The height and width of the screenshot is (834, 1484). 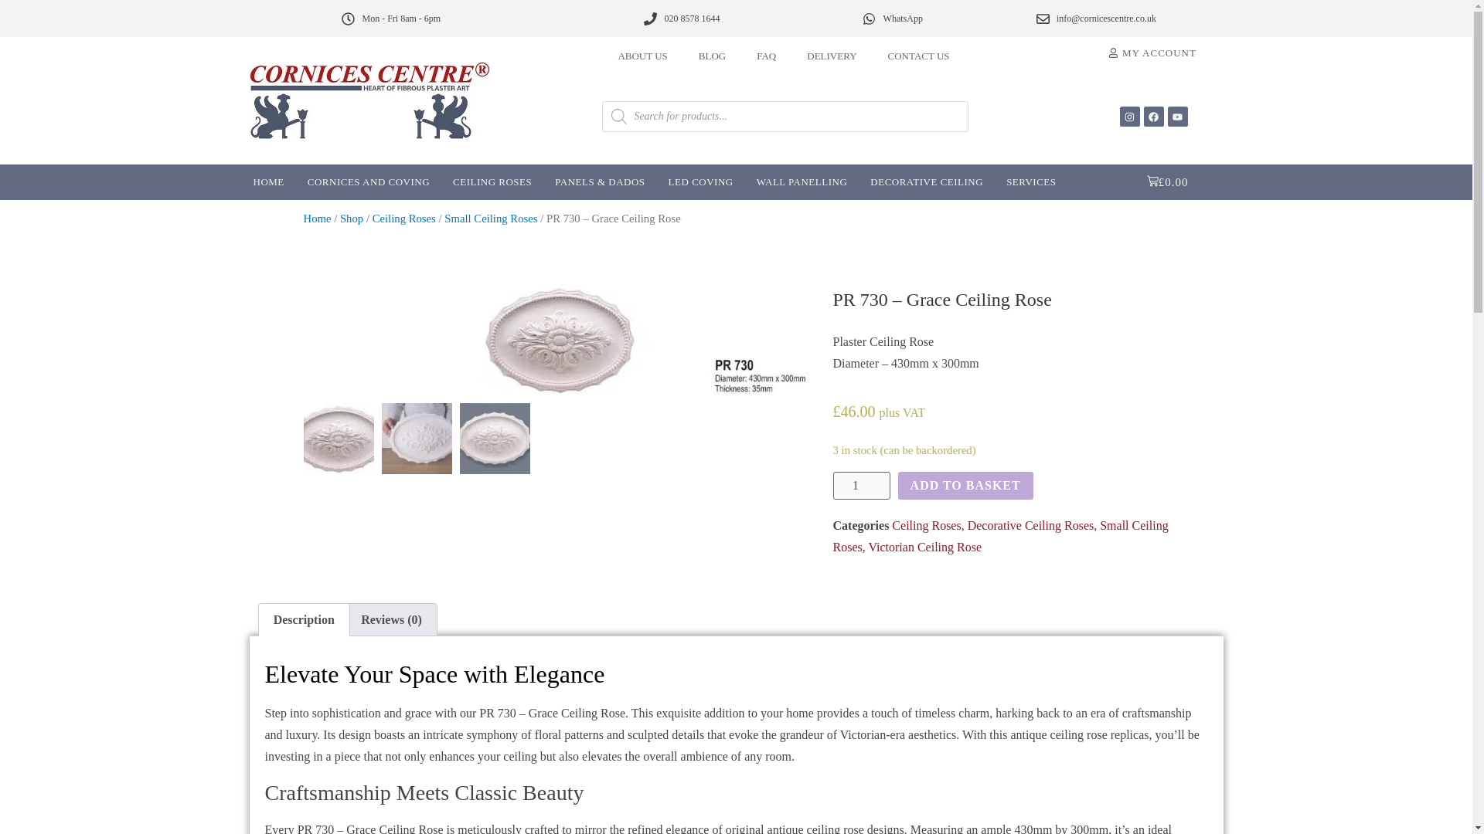 What do you see at coordinates (1152, 53) in the screenshot?
I see `MY ACCOUNT` at bounding box center [1152, 53].